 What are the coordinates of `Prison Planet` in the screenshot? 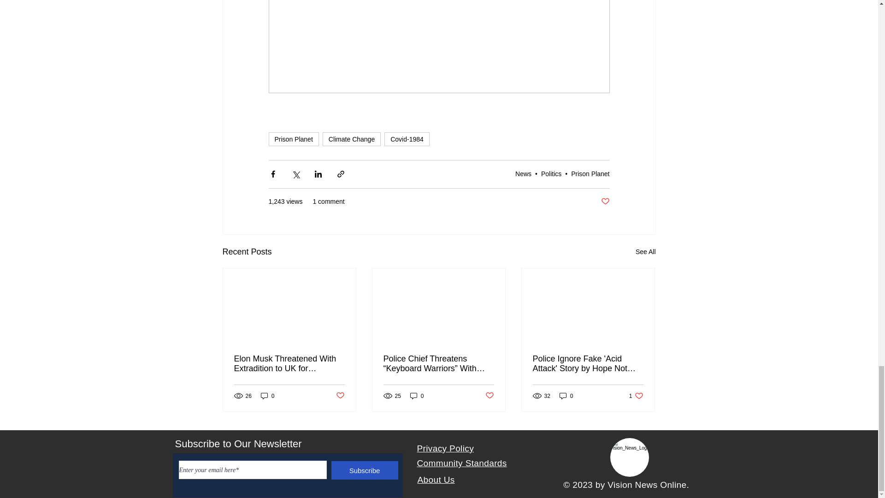 It's located at (293, 139).